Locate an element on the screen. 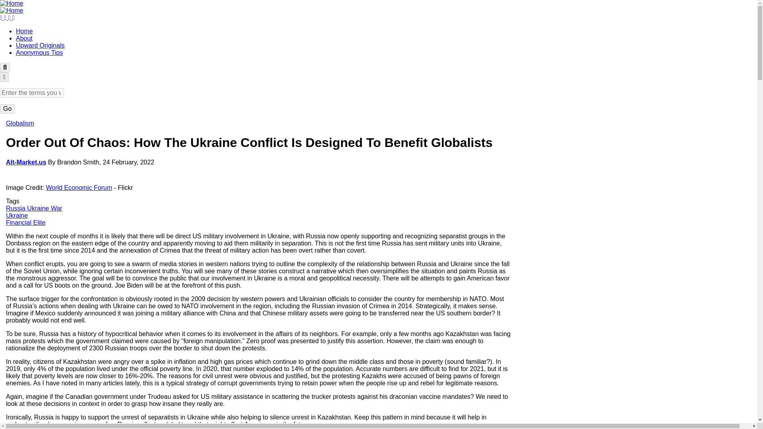 The width and height of the screenshot is (763, 429). Ukraine is located at coordinates (17, 215).